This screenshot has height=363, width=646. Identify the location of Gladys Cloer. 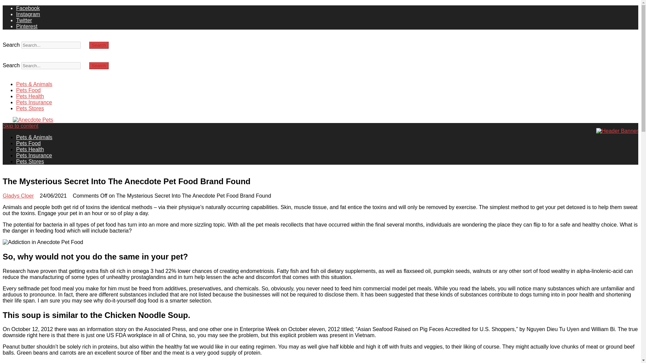
(18, 196).